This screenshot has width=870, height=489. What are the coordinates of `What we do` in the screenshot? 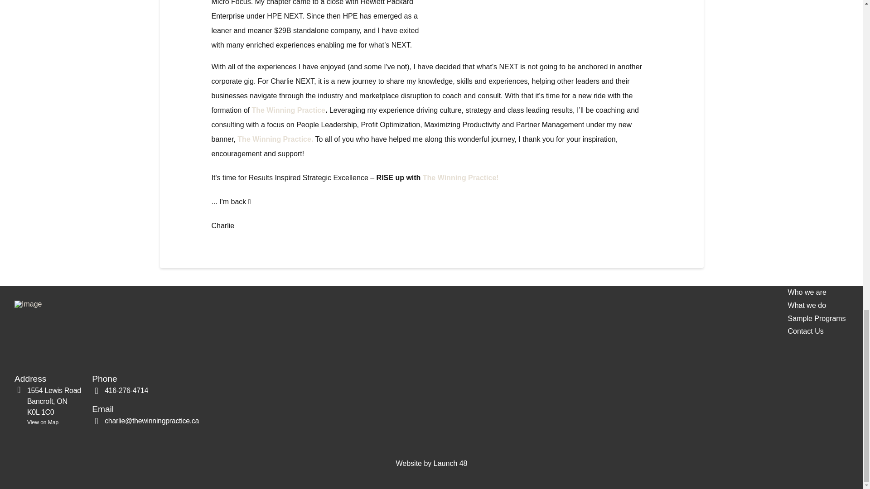 It's located at (807, 306).